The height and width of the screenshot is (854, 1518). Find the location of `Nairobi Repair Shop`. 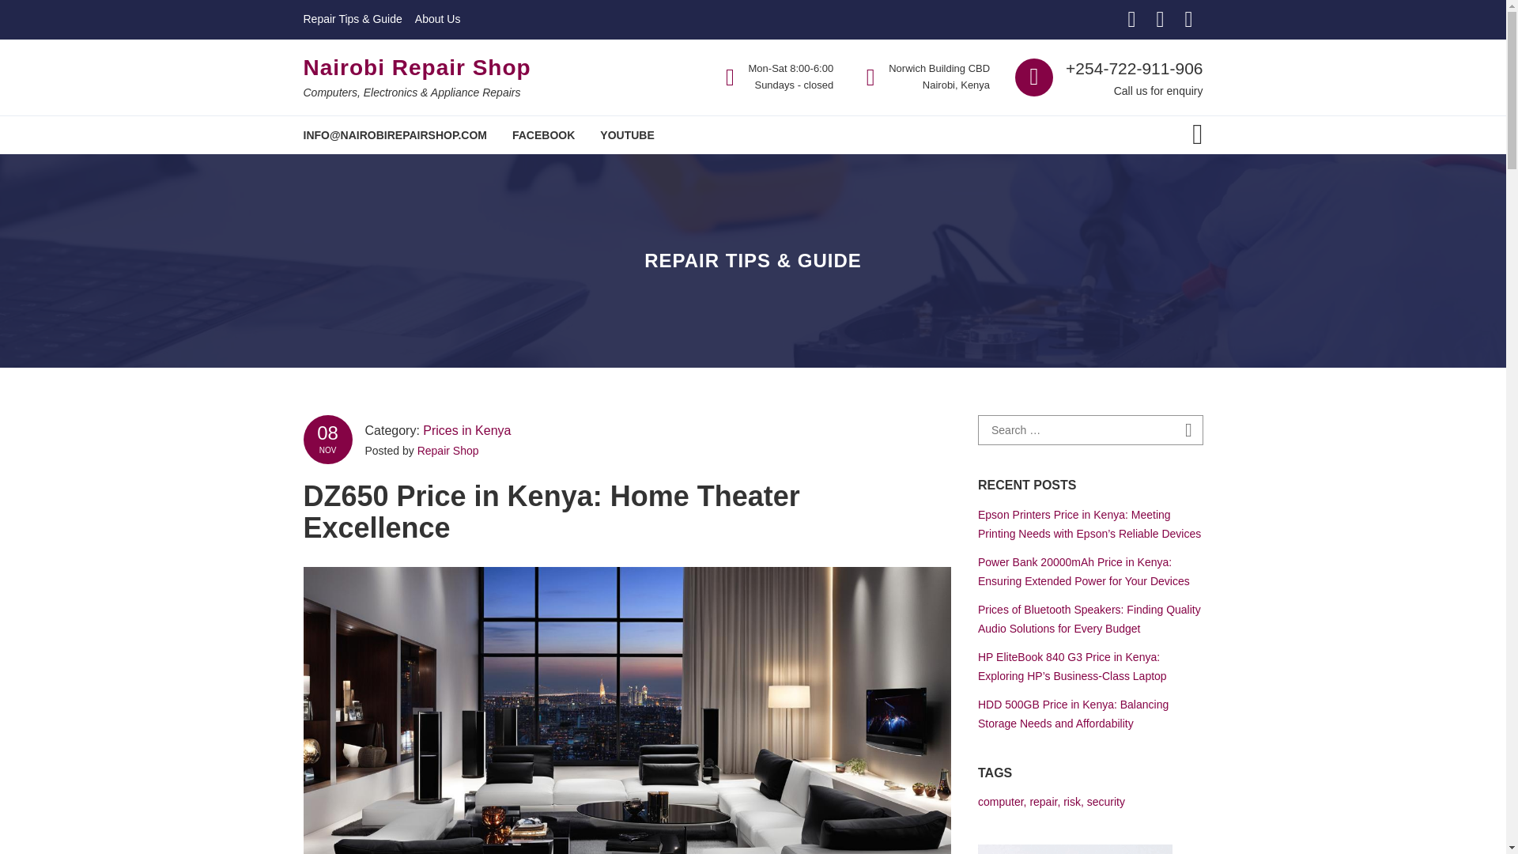

Nairobi Repair Shop is located at coordinates (417, 68).